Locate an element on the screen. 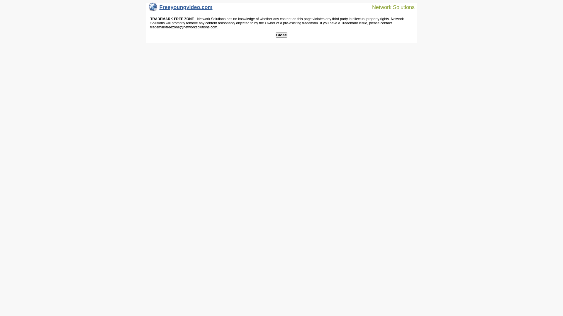 The width and height of the screenshot is (563, 316). Close is located at coordinates (281, 35).